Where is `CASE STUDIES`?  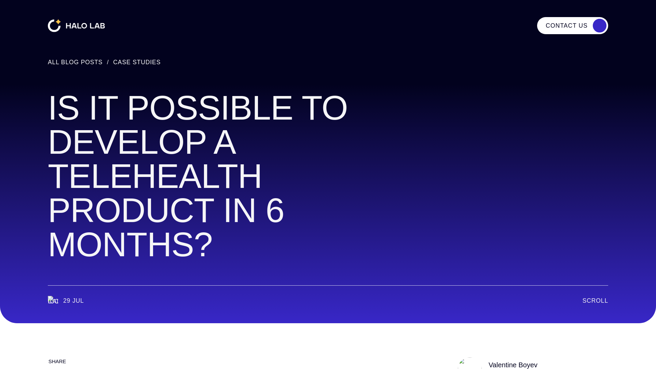 CASE STUDIES is located at coordinates (497, 363).